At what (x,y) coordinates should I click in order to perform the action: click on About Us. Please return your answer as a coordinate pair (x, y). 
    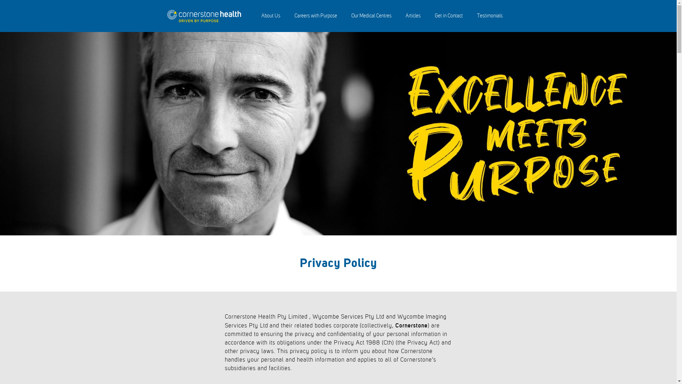
    Looking at the image, I should click on (271, 16).